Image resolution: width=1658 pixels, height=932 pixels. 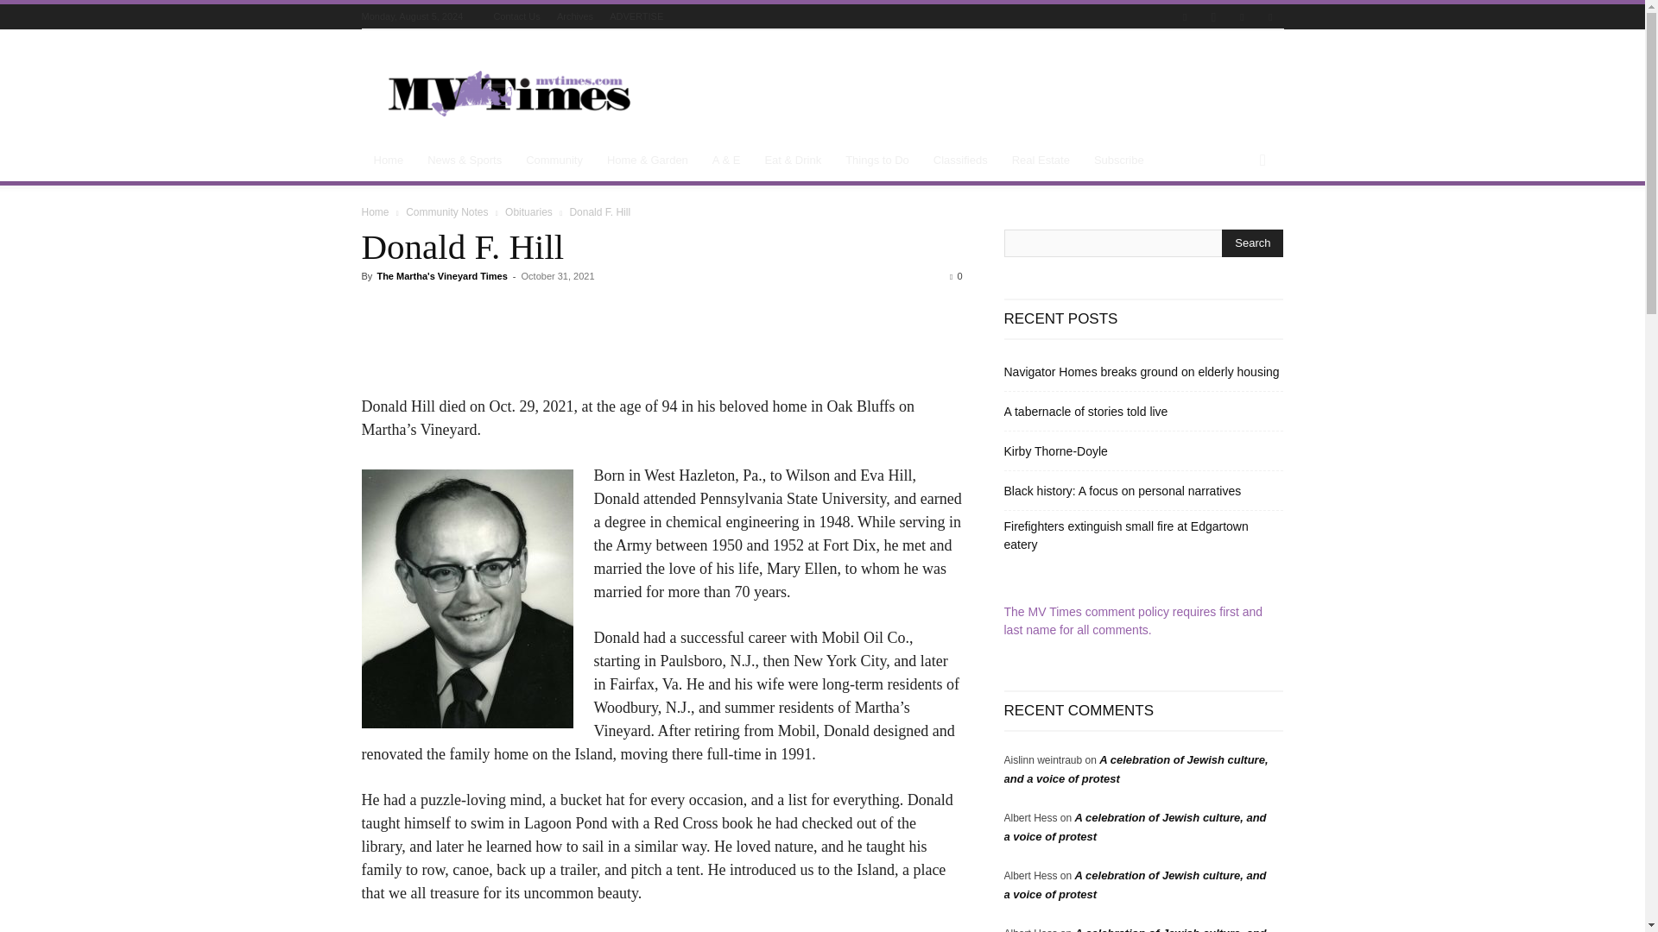 What do you see at coordinates (1269, 17) in the screenshot?
I see `Youtube` at bounding box center [1269, 17].